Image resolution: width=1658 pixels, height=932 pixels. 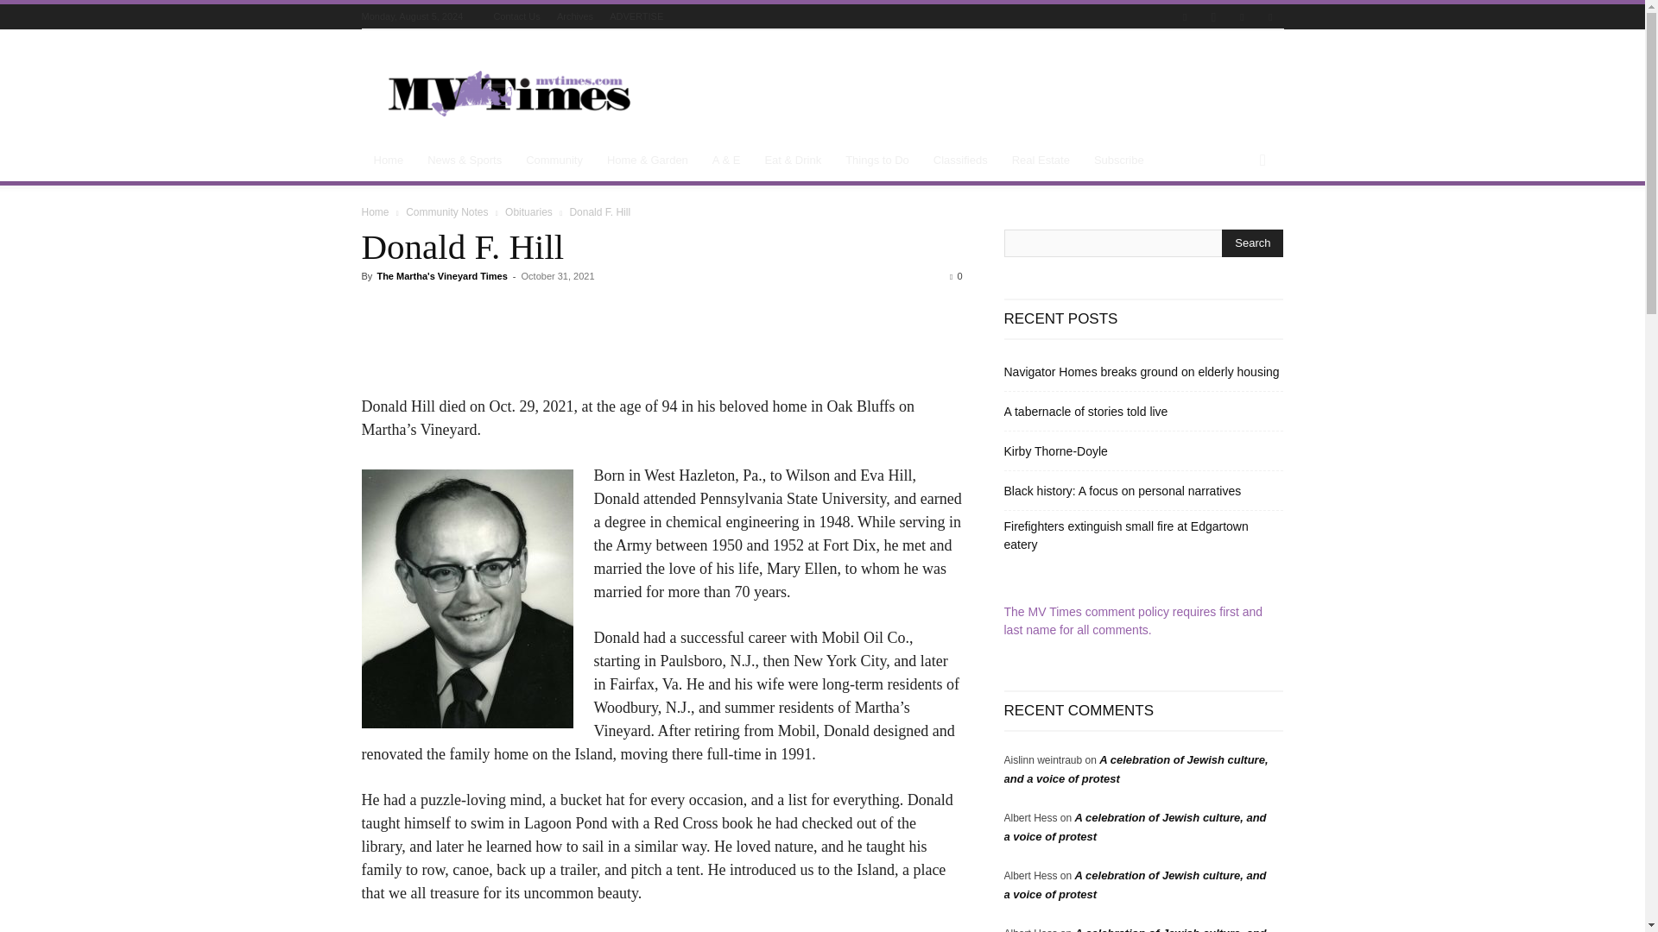 What do you see at coordinates (1269, 17) in the screenshot?
I see `Youtube` at bounding box center [1269, 17].